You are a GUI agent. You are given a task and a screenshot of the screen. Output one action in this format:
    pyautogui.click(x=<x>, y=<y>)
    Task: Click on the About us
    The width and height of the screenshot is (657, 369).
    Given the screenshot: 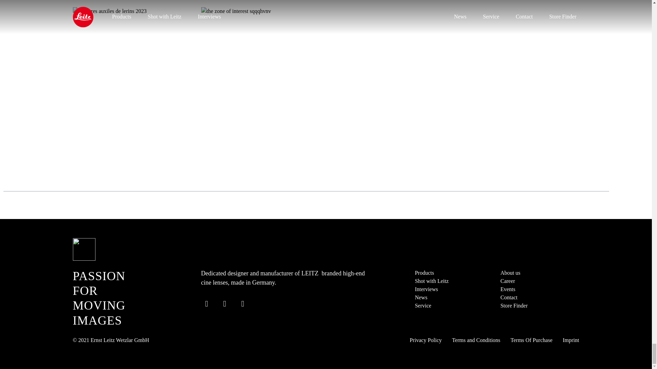 What is the action you would take?
    pyautogui.click(x=510, y=273)
    